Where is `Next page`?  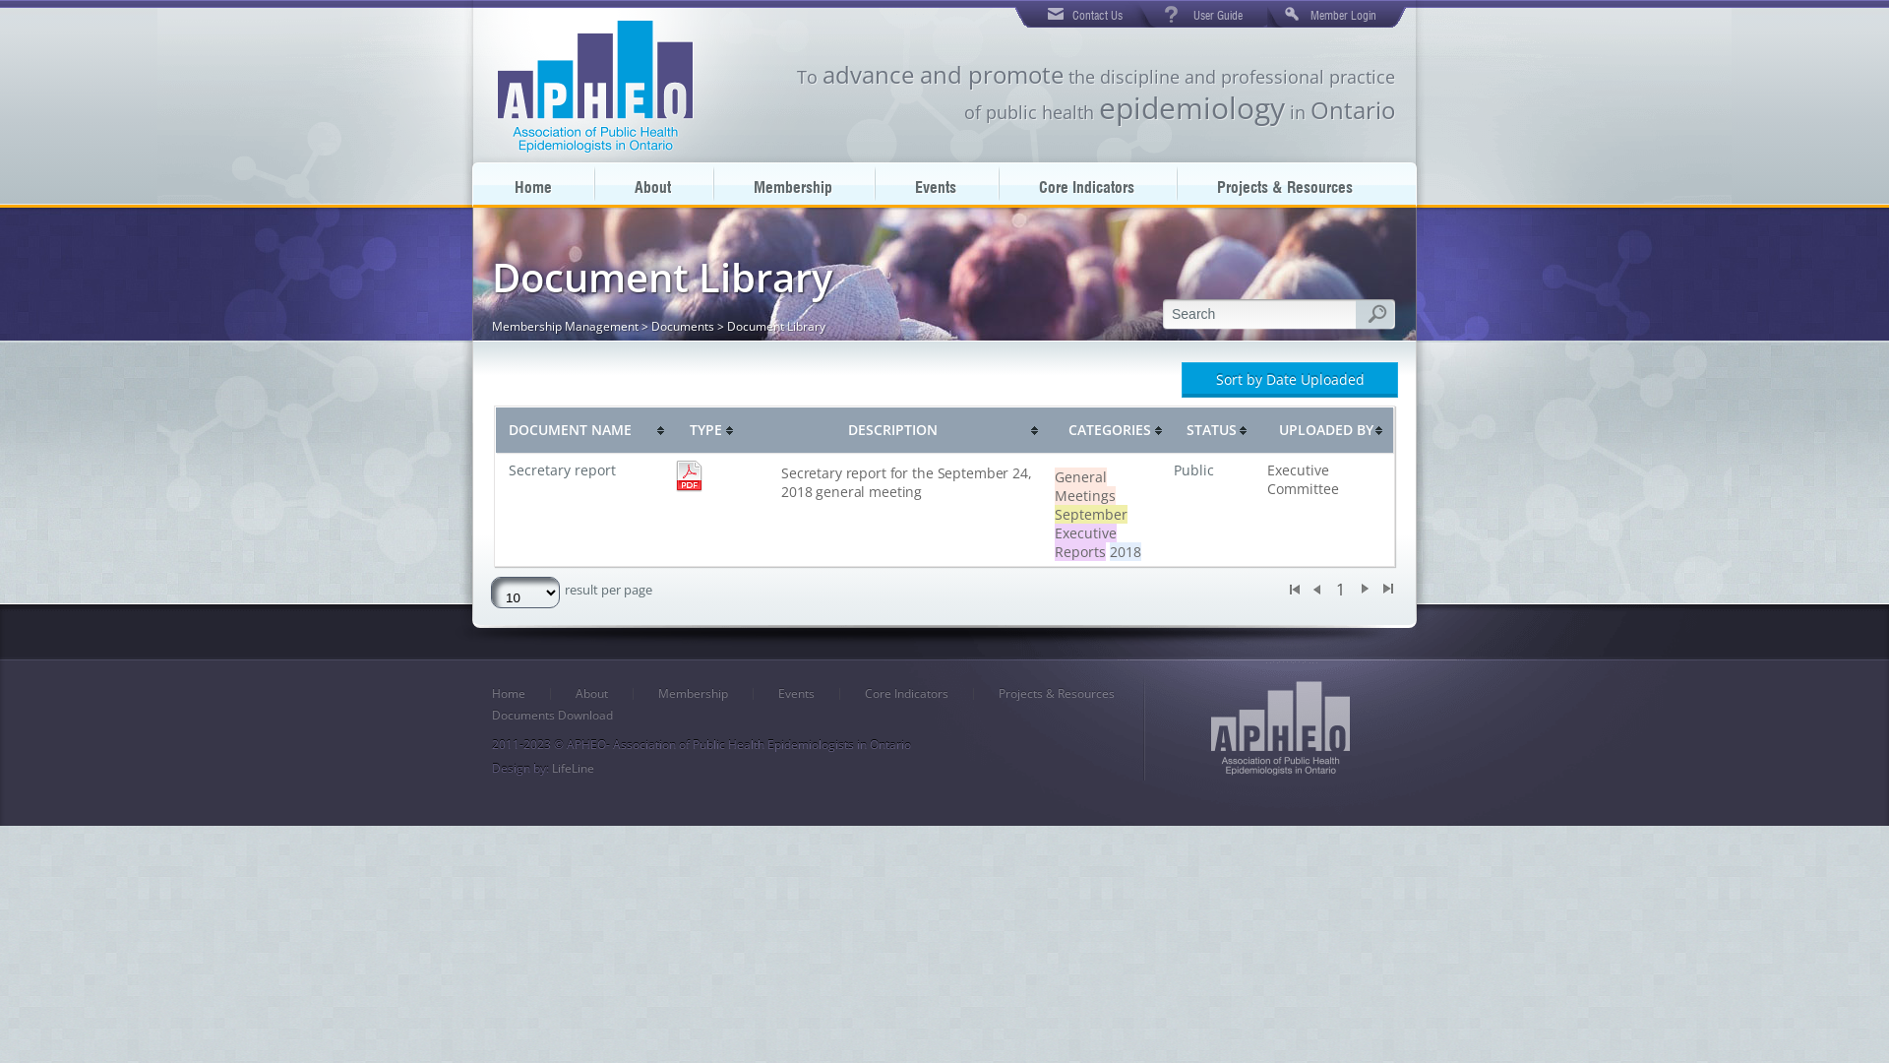
Next page is located at coordinates (1366, 590).